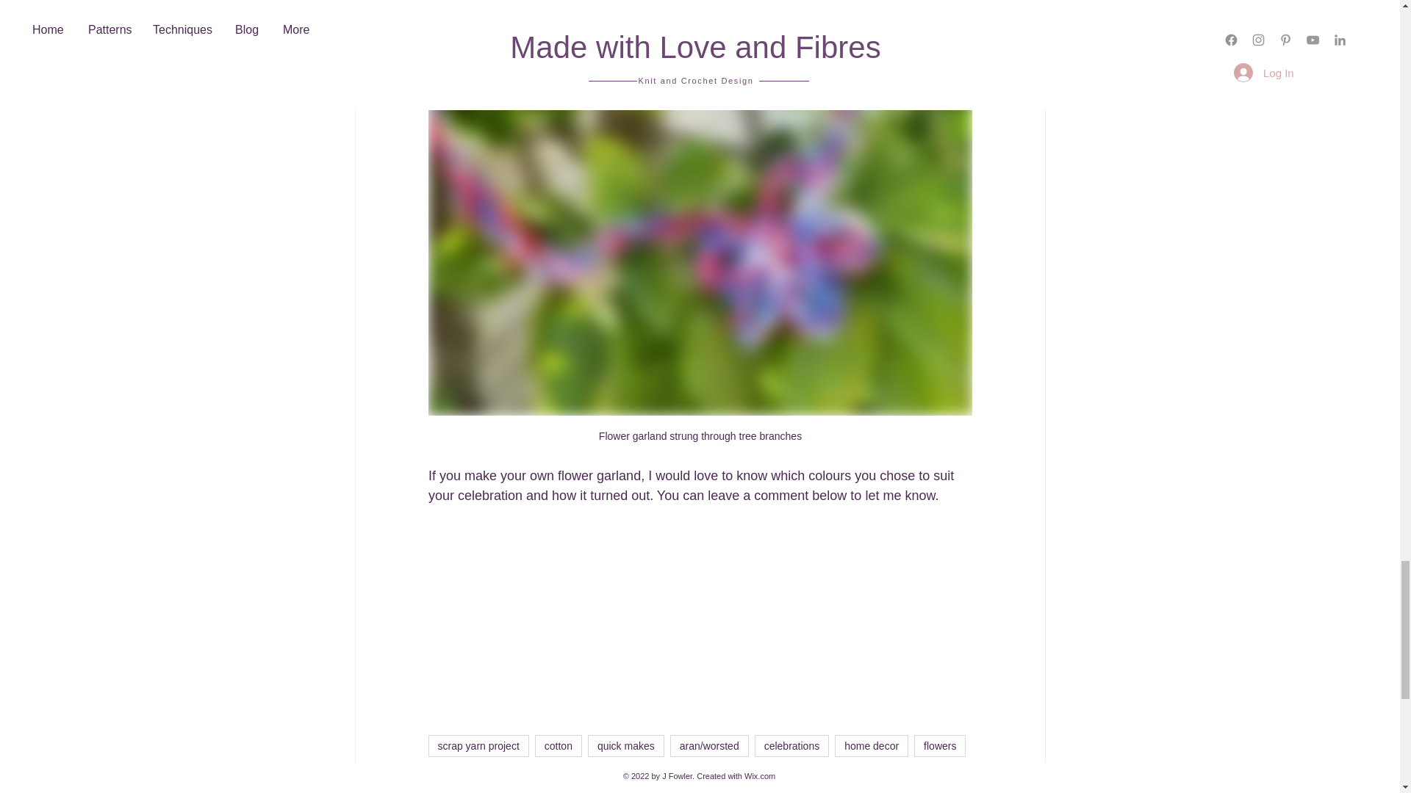 This screenshot has width=1411, height=793. What do you see at coordinates (478, 746) in the screenshot?
I see `scrap yarn project` at bounding box center [478, 746].